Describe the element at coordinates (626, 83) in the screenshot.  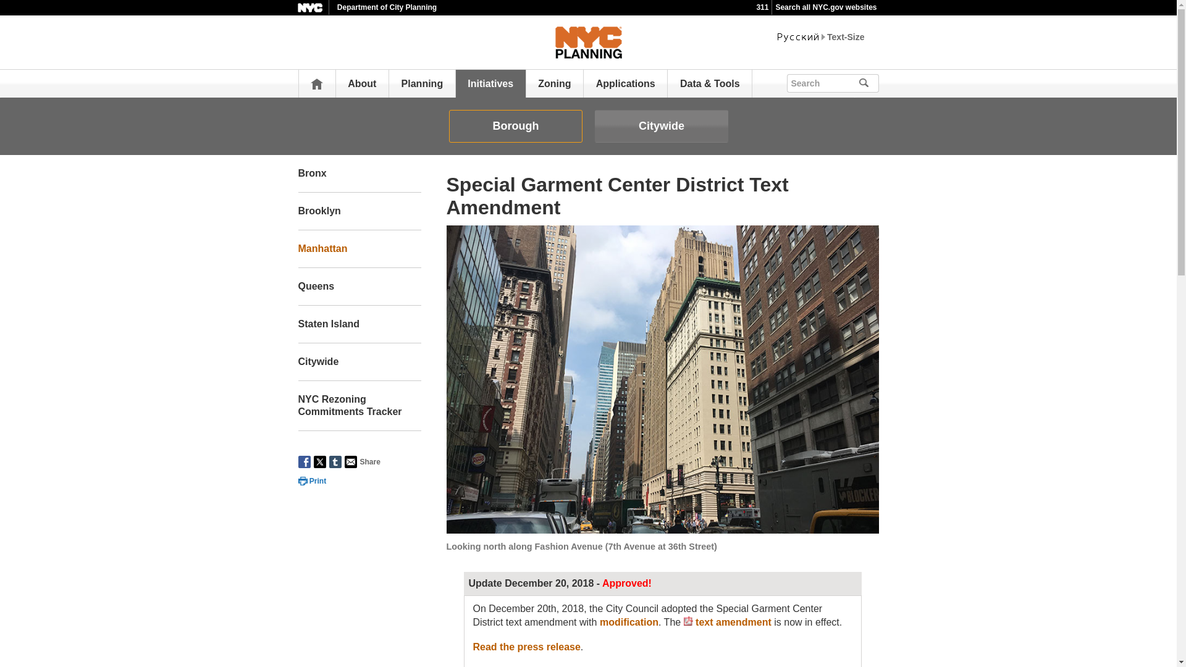
I see `Applications` at that location.